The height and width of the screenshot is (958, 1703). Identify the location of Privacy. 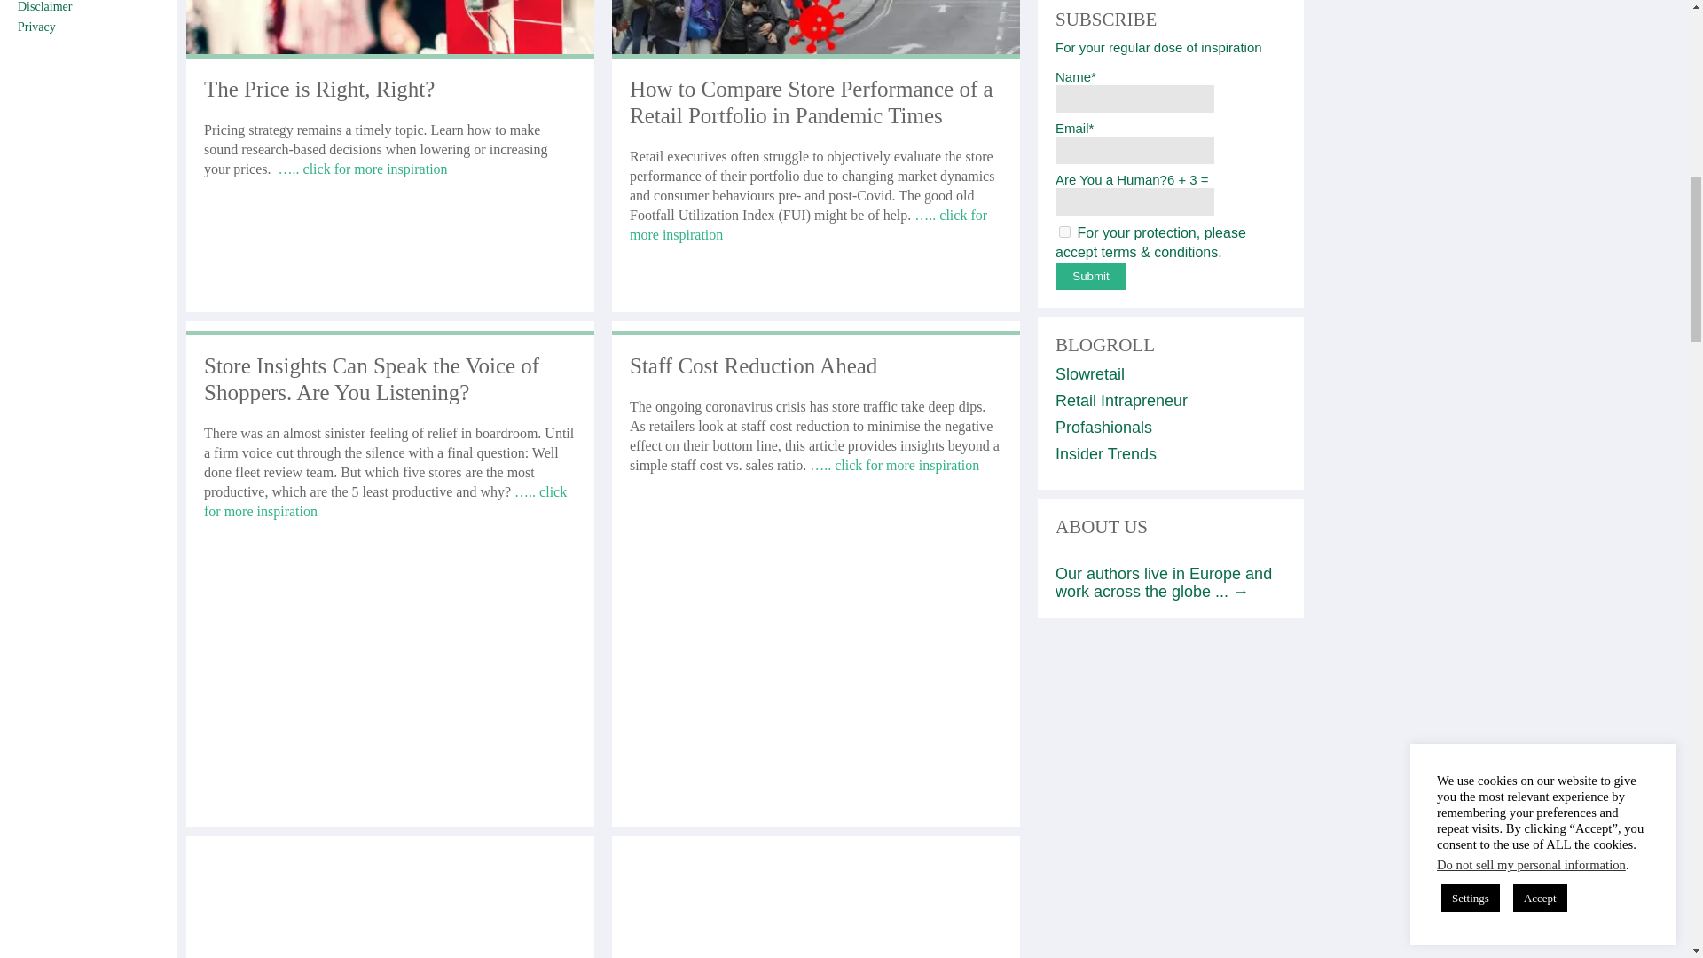
(36, 27).